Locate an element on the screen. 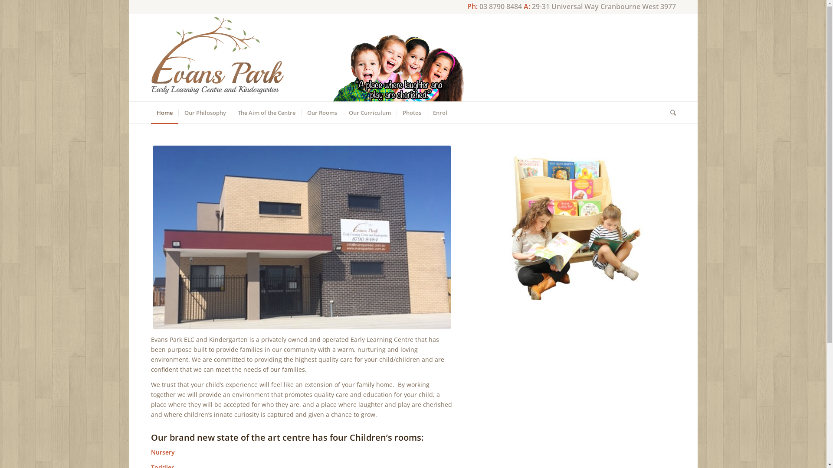  The Aim of the Centre is located at coordinates (266, 113).